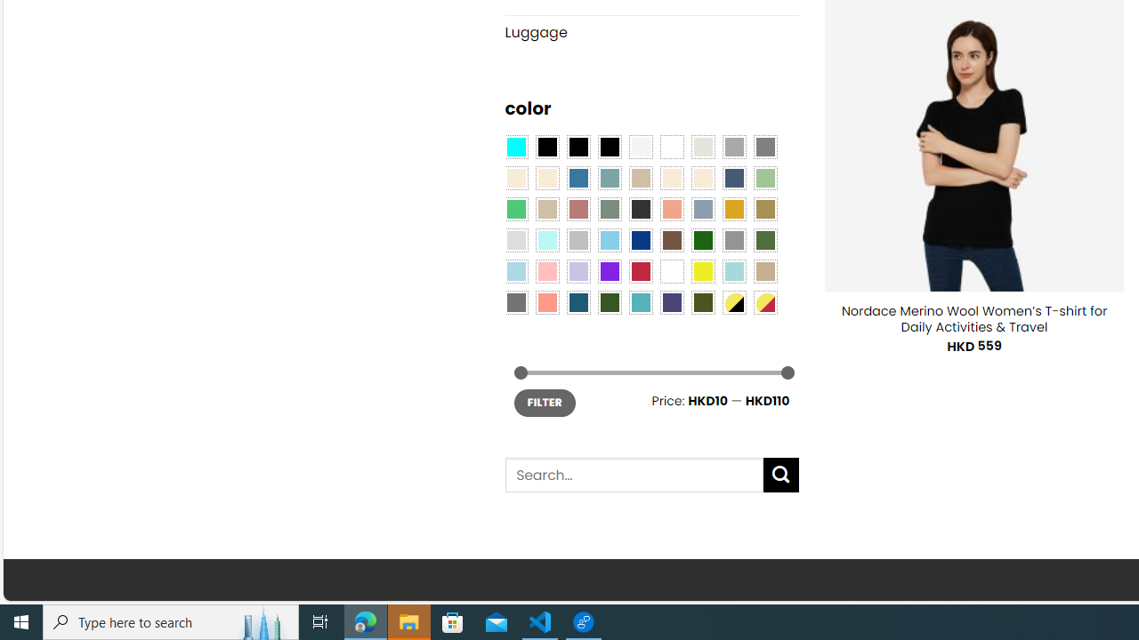 The image size is (1139, 640). I want to click on Purple, so click(609, 271).